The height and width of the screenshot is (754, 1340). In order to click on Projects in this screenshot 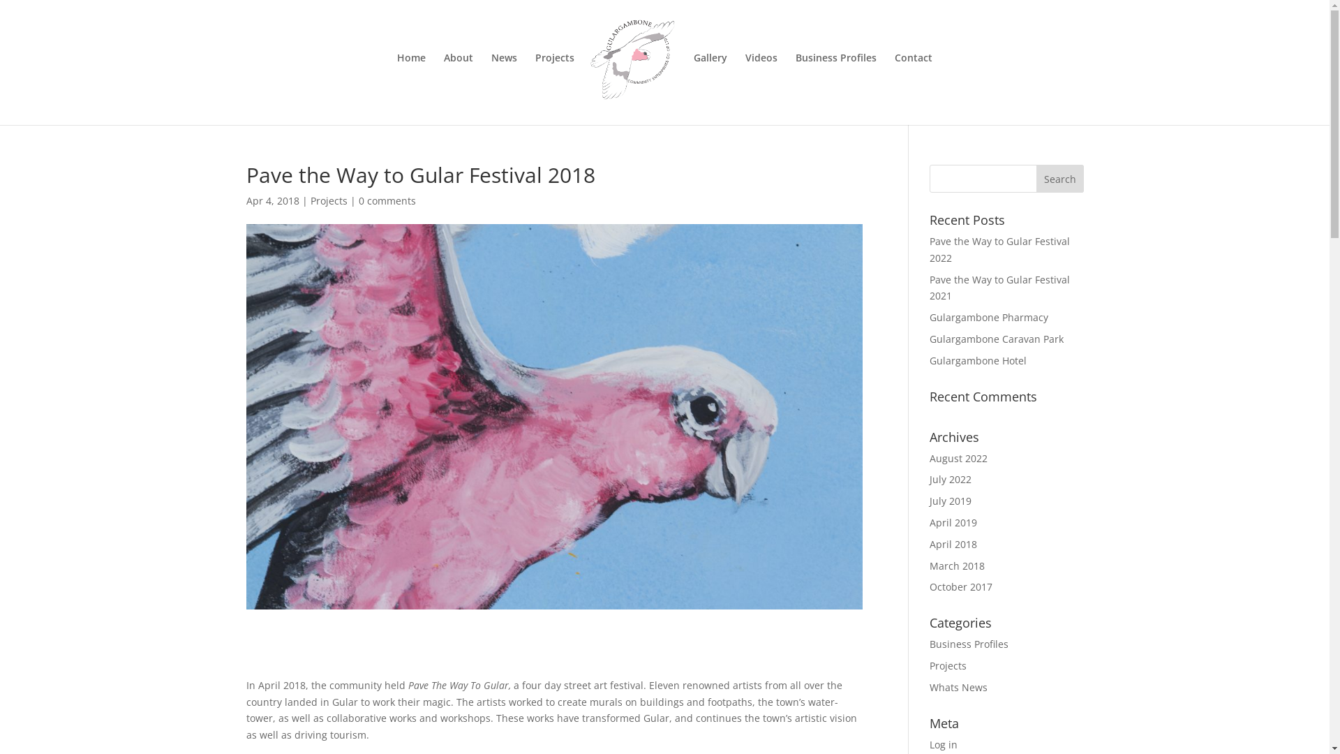, I will do `click(948, 666)`.